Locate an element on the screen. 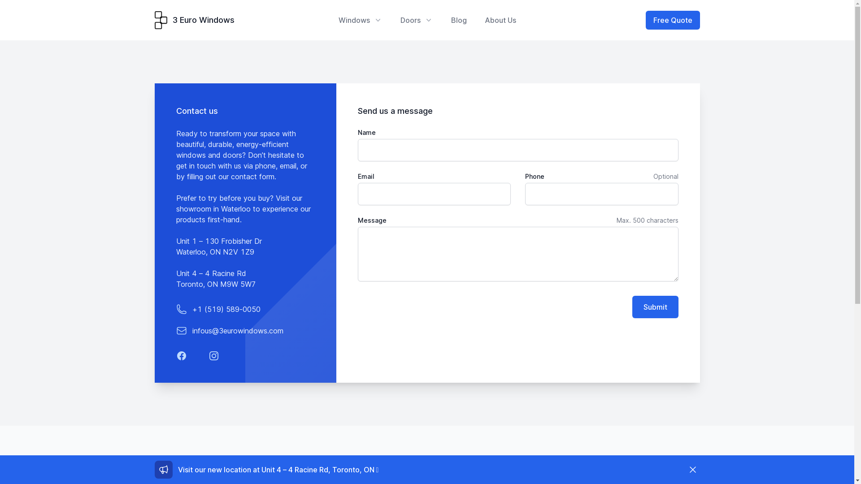  About Us is located at coordinates (500, 20).